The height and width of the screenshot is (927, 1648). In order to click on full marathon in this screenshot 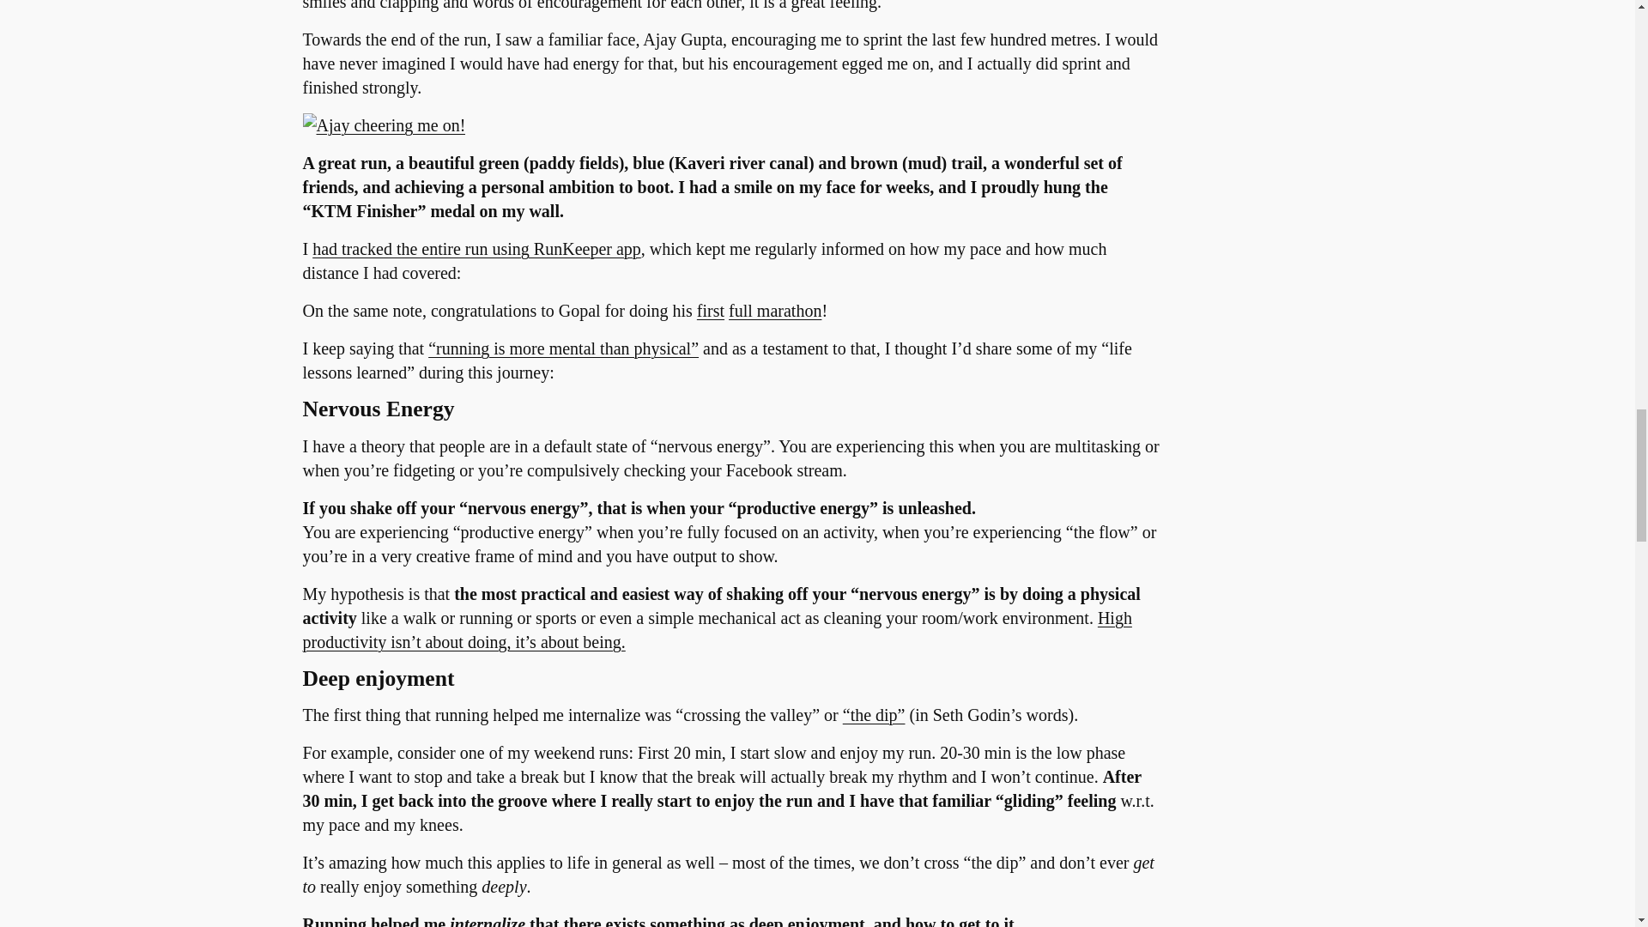, I will do `click(774, 311)`.